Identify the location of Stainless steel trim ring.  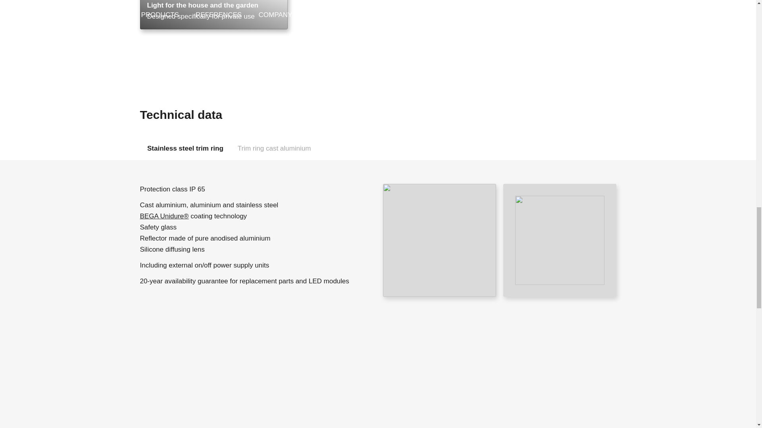
(377, 161).